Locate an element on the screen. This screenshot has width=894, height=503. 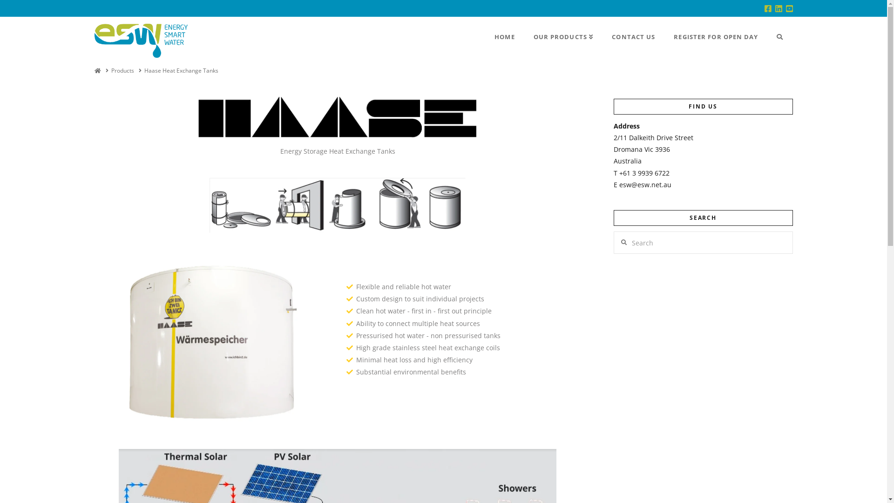
LinkedIn is located at coordinates (779, 8).